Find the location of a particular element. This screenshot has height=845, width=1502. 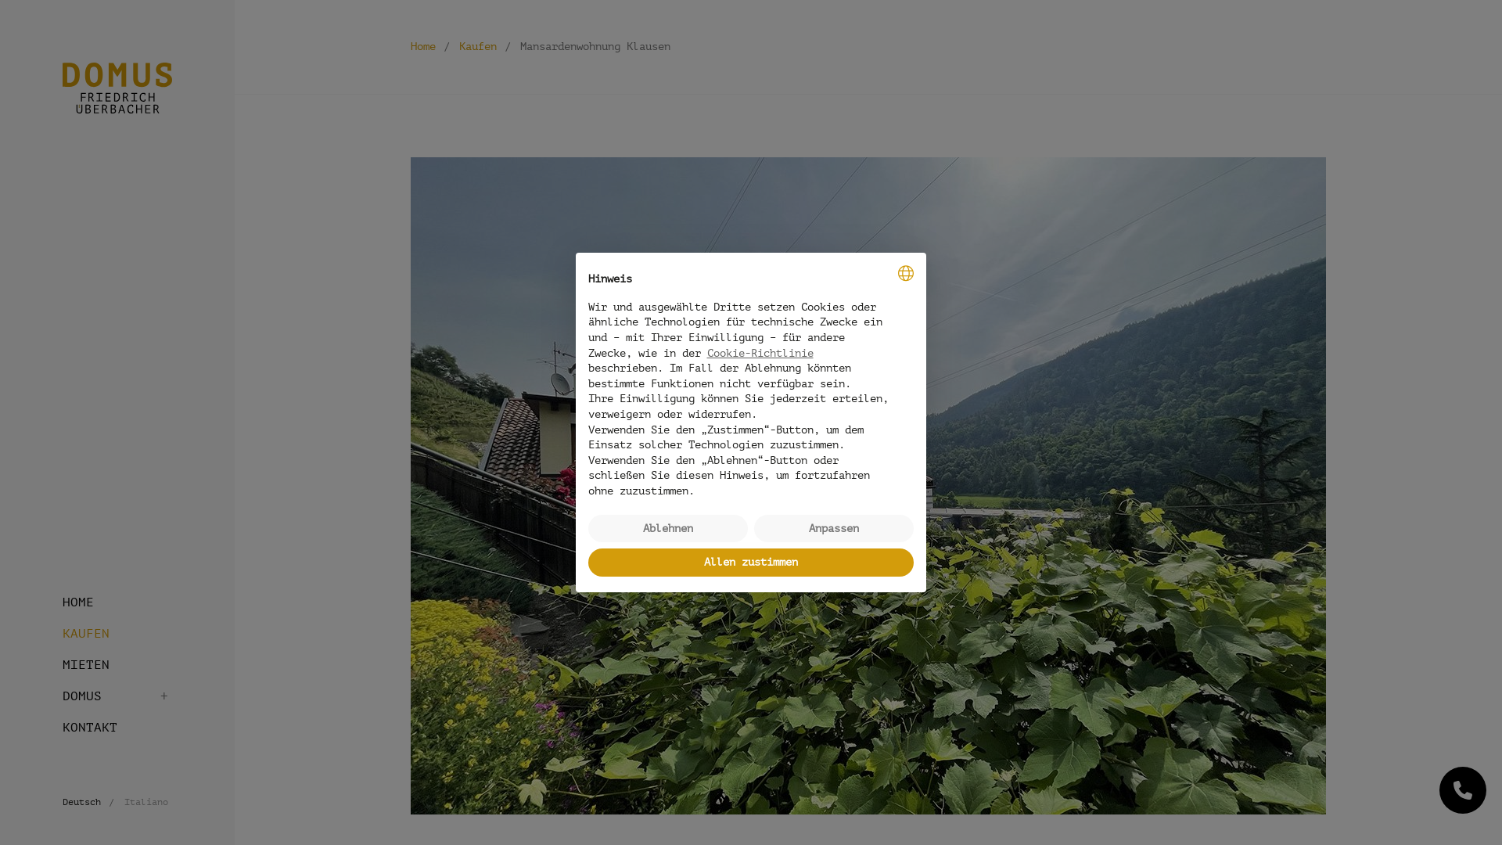

Ablehnen is located at coordinates (668, 529).